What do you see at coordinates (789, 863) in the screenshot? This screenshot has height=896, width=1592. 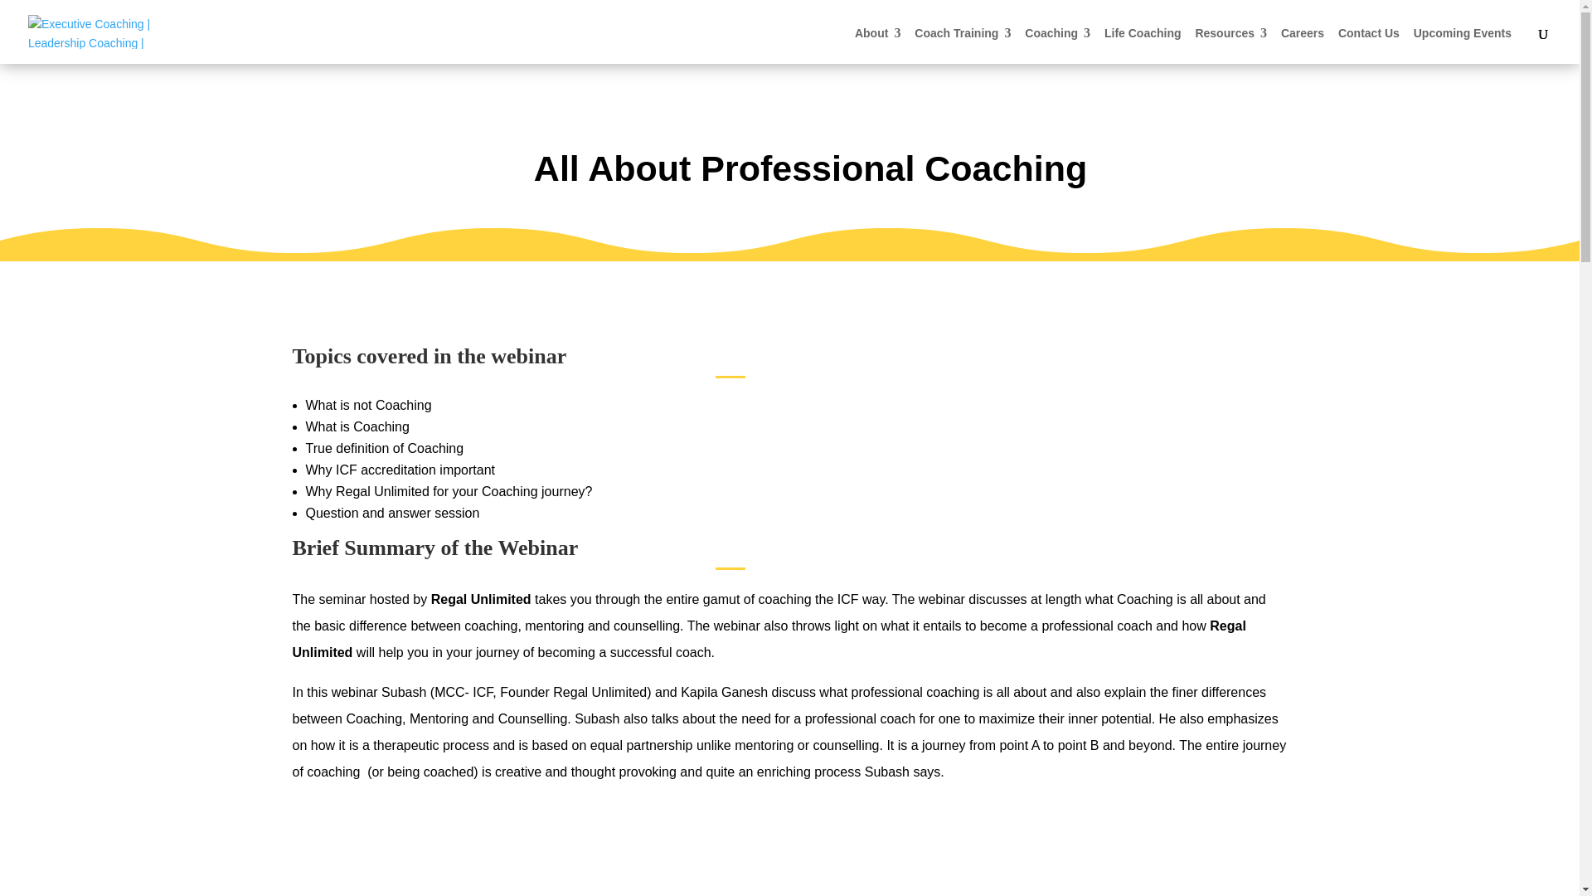 I see `Regal Webinar - All about Professional Coaching` at bounding box center [789, 863].